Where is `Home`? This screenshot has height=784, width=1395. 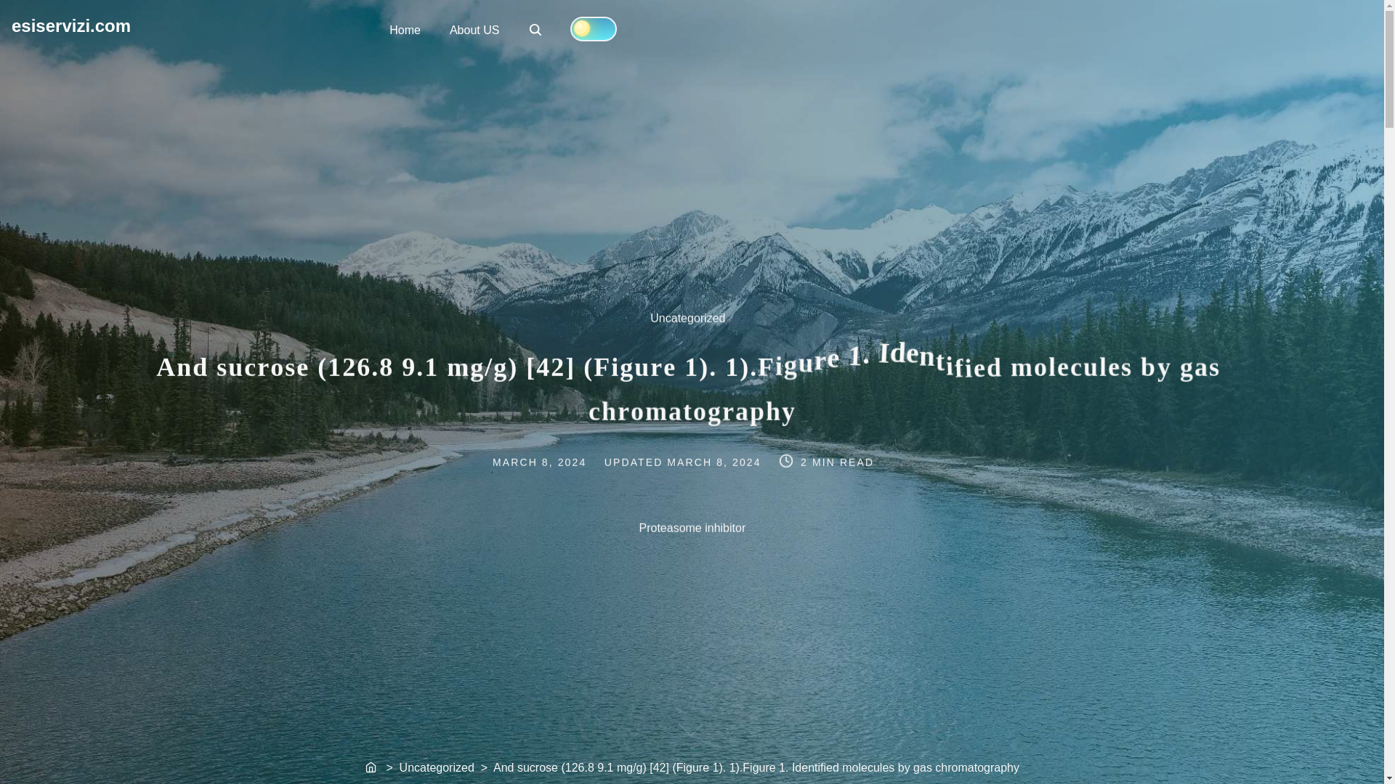 Home is located at coordinates (536, 30).